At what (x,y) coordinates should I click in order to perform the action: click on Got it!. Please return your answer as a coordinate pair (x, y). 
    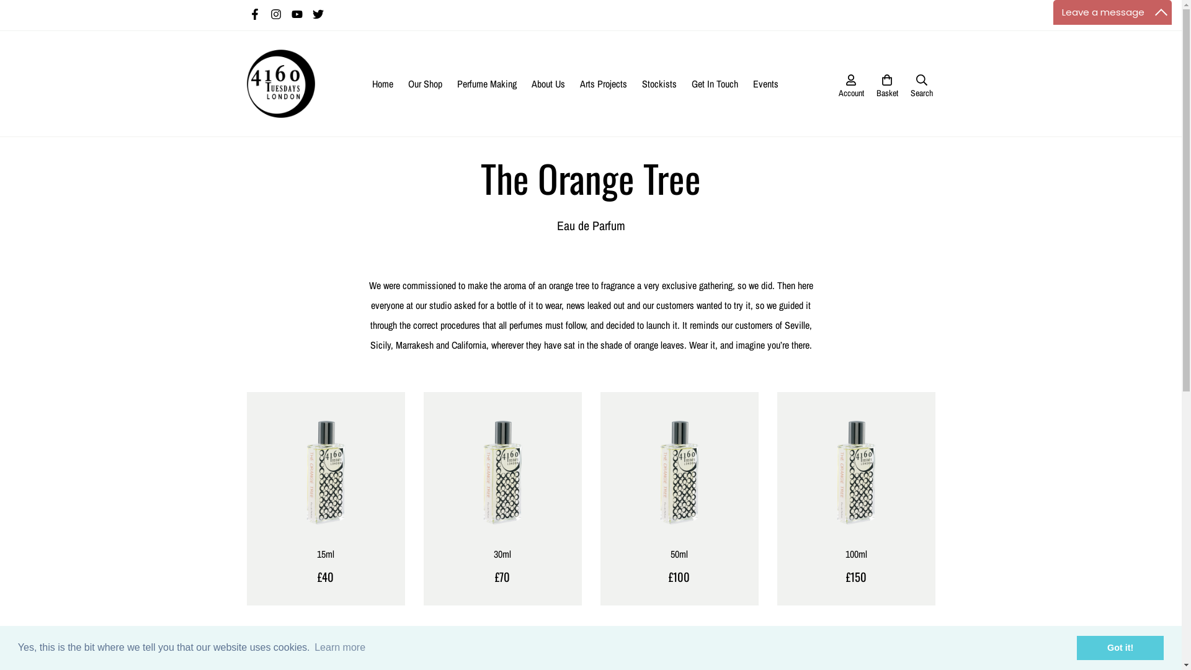
    Looking at the image, I should click on (1120, 648).